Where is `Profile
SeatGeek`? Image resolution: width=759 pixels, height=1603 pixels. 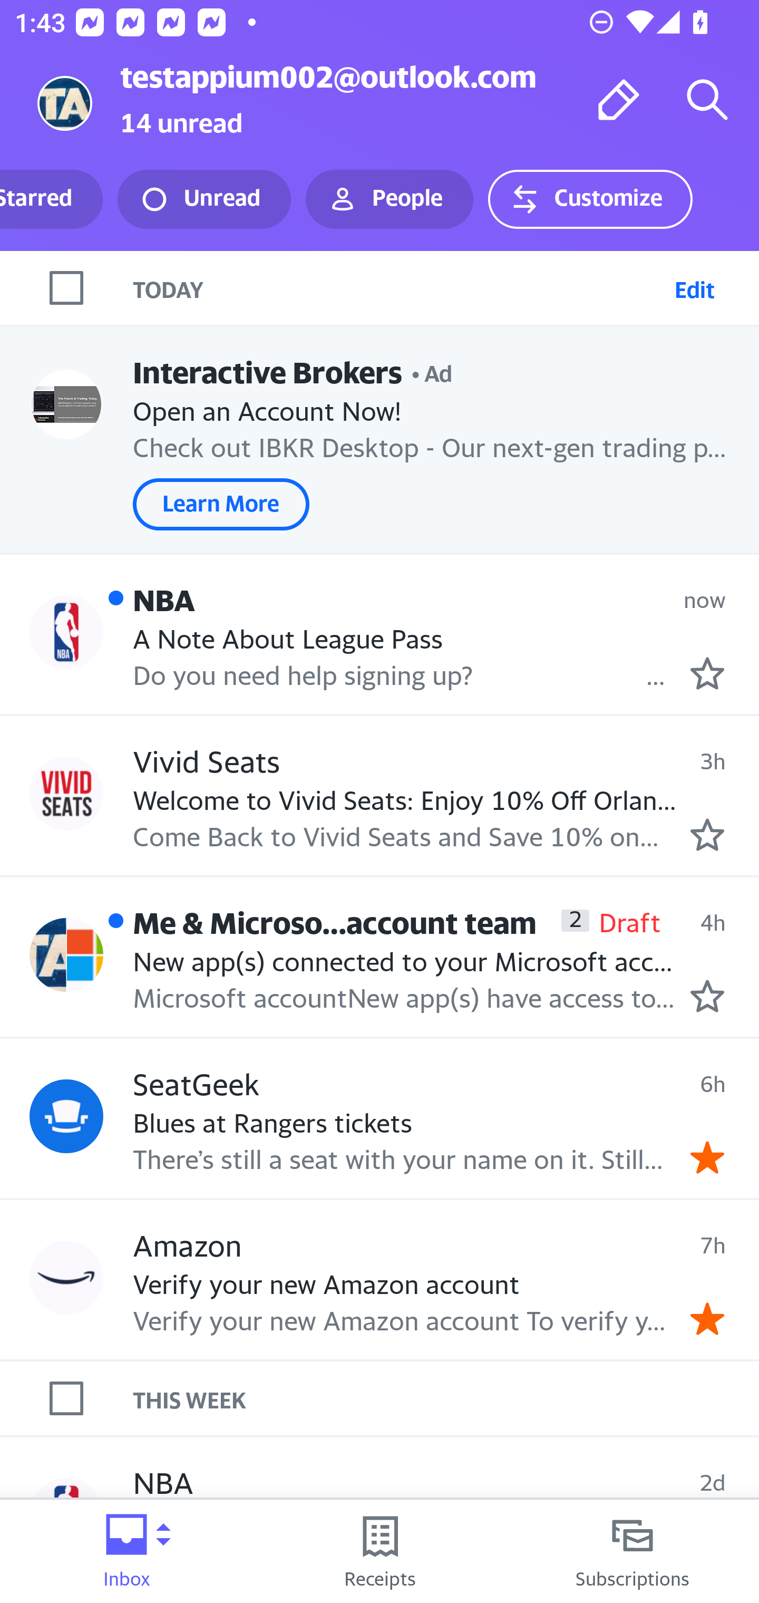 Profile
SeatGeek is located at coordinates (66, 1115).